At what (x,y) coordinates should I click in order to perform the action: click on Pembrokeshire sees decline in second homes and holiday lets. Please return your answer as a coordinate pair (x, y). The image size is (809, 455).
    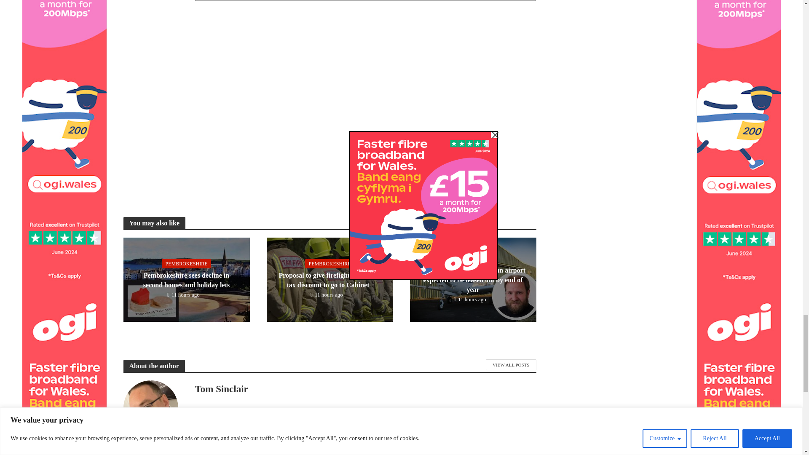
    Looking at the image, I should click on (186, 278).